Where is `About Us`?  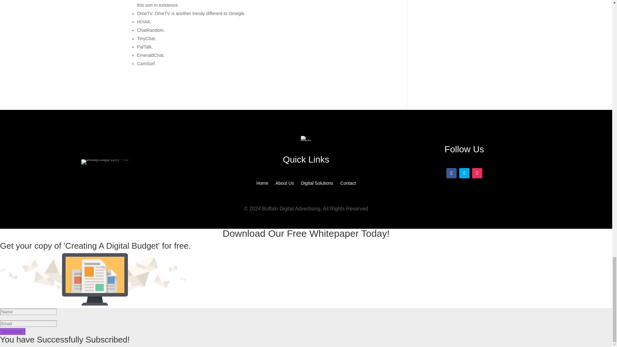
About Us is located at coordinates (285, 184).